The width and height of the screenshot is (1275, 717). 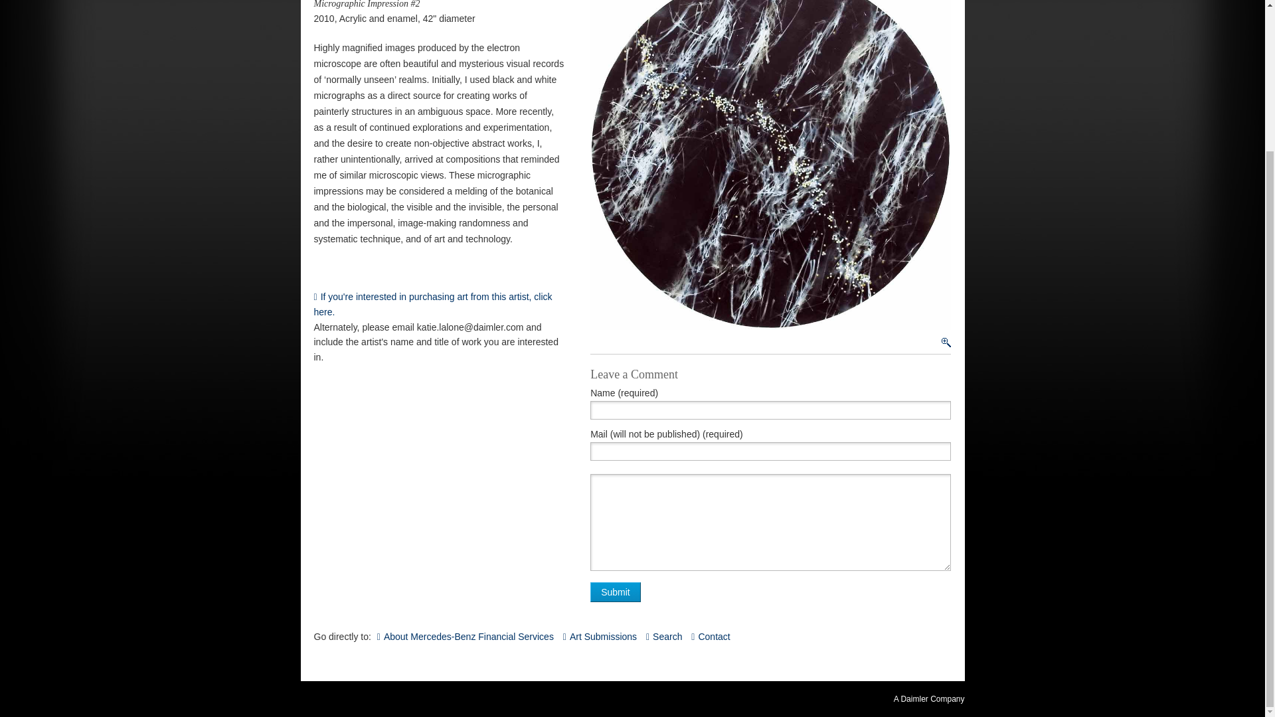 What do you see at coordinates (600, 636) in the screenshot?
I see `Art Submissions` at bounding box center [600, 636].